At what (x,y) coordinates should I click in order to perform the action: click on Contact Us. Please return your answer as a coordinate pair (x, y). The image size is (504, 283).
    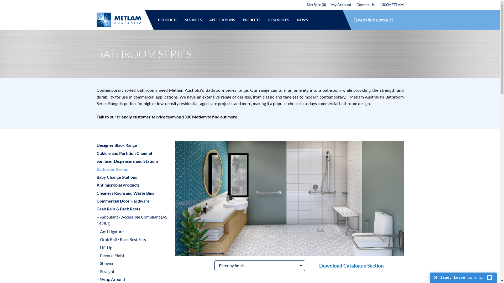
    Looking at the image, I should click on (365, 5).